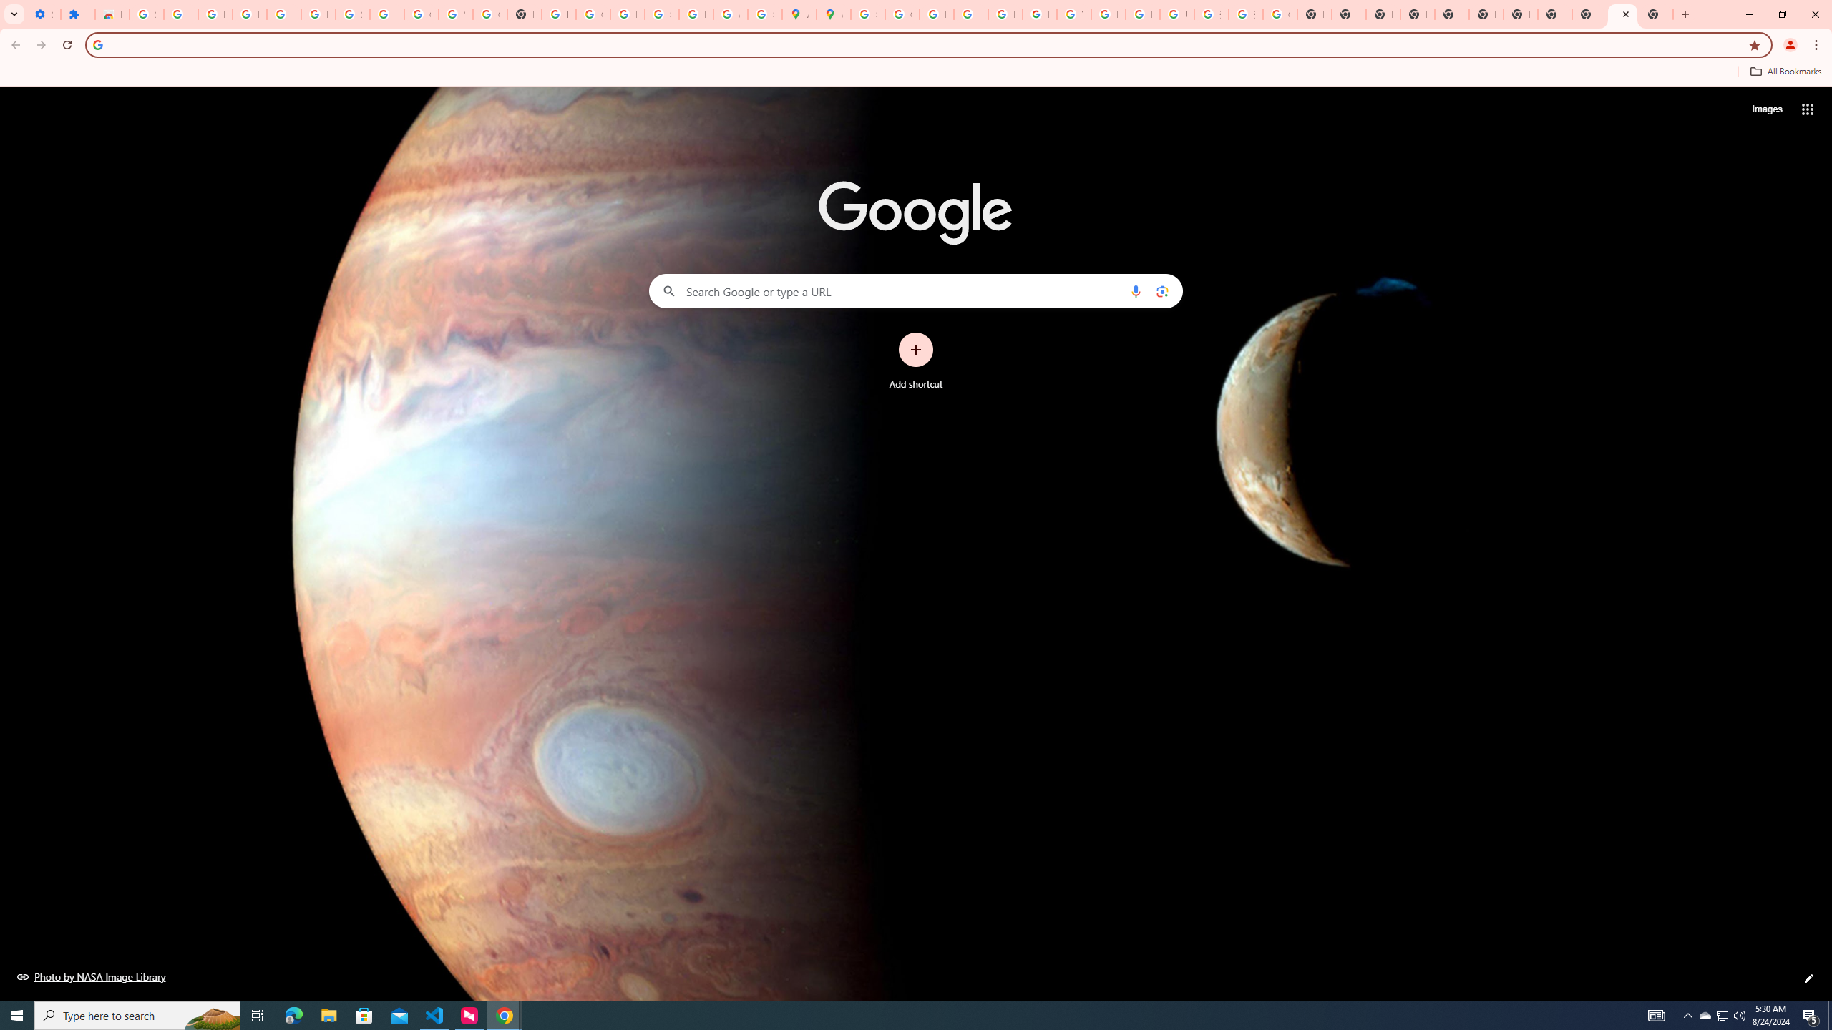  Describe the element at coordinates (764, 14) in the screenshot. I see `Safety in Our Products - Google Safety Center` at that location.